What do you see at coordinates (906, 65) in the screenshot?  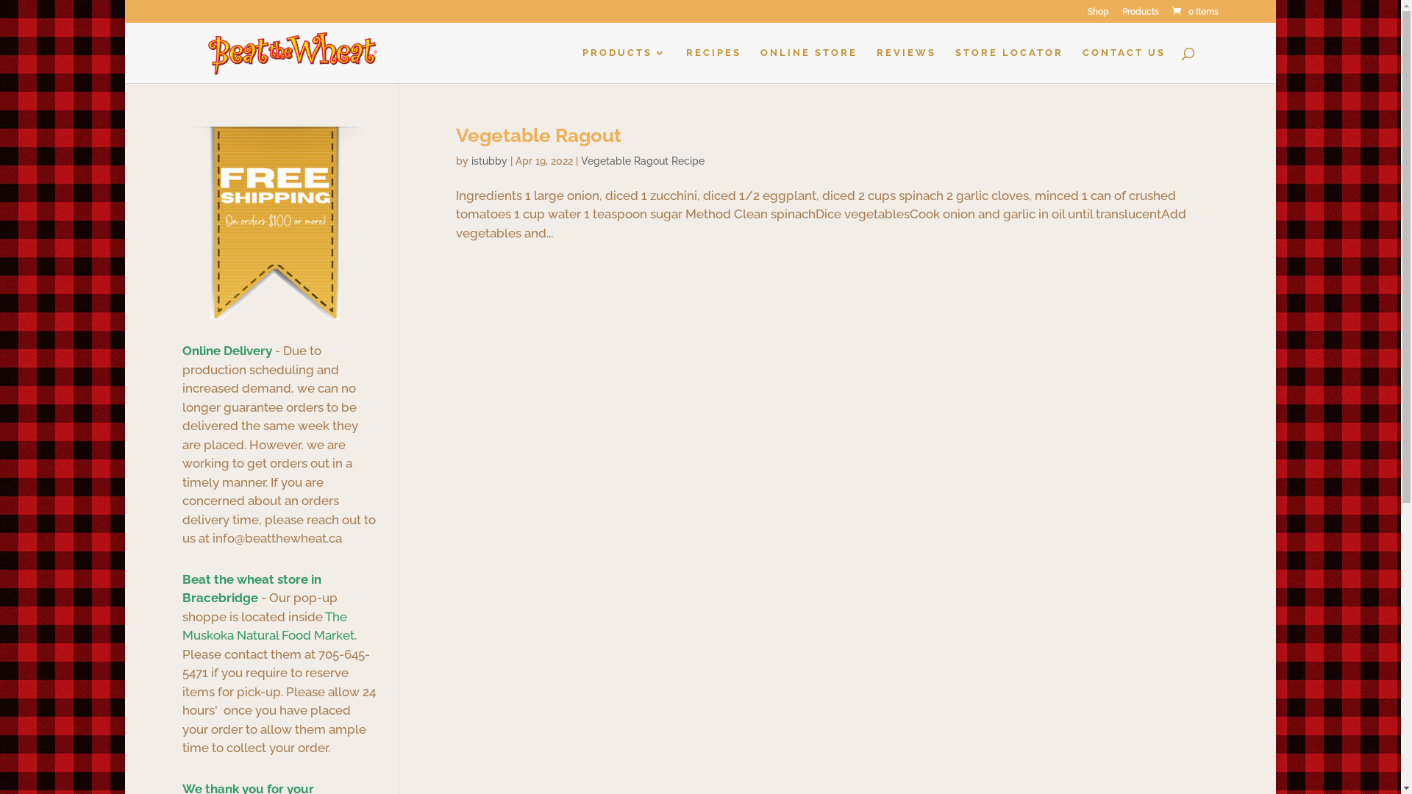 I see `REVIEWS` at bounding box center [906, 65].